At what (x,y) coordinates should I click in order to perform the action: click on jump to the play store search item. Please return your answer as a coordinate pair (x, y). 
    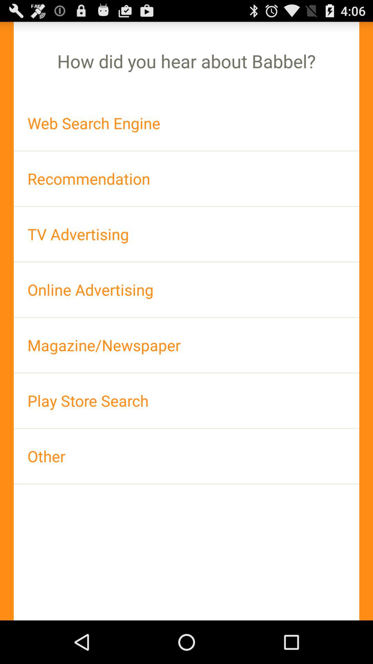
    Looking at the image, I should click on (186, 400).